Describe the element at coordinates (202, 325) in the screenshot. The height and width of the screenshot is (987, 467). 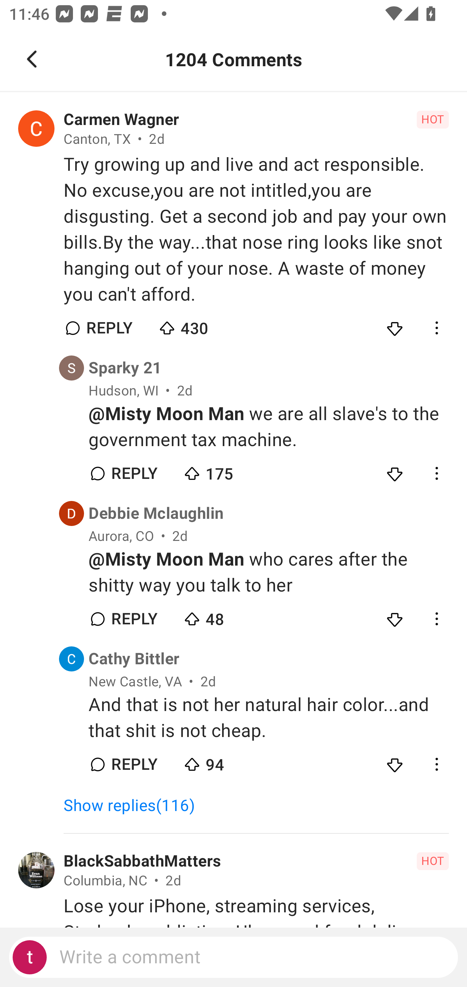
I see `430` at that location.